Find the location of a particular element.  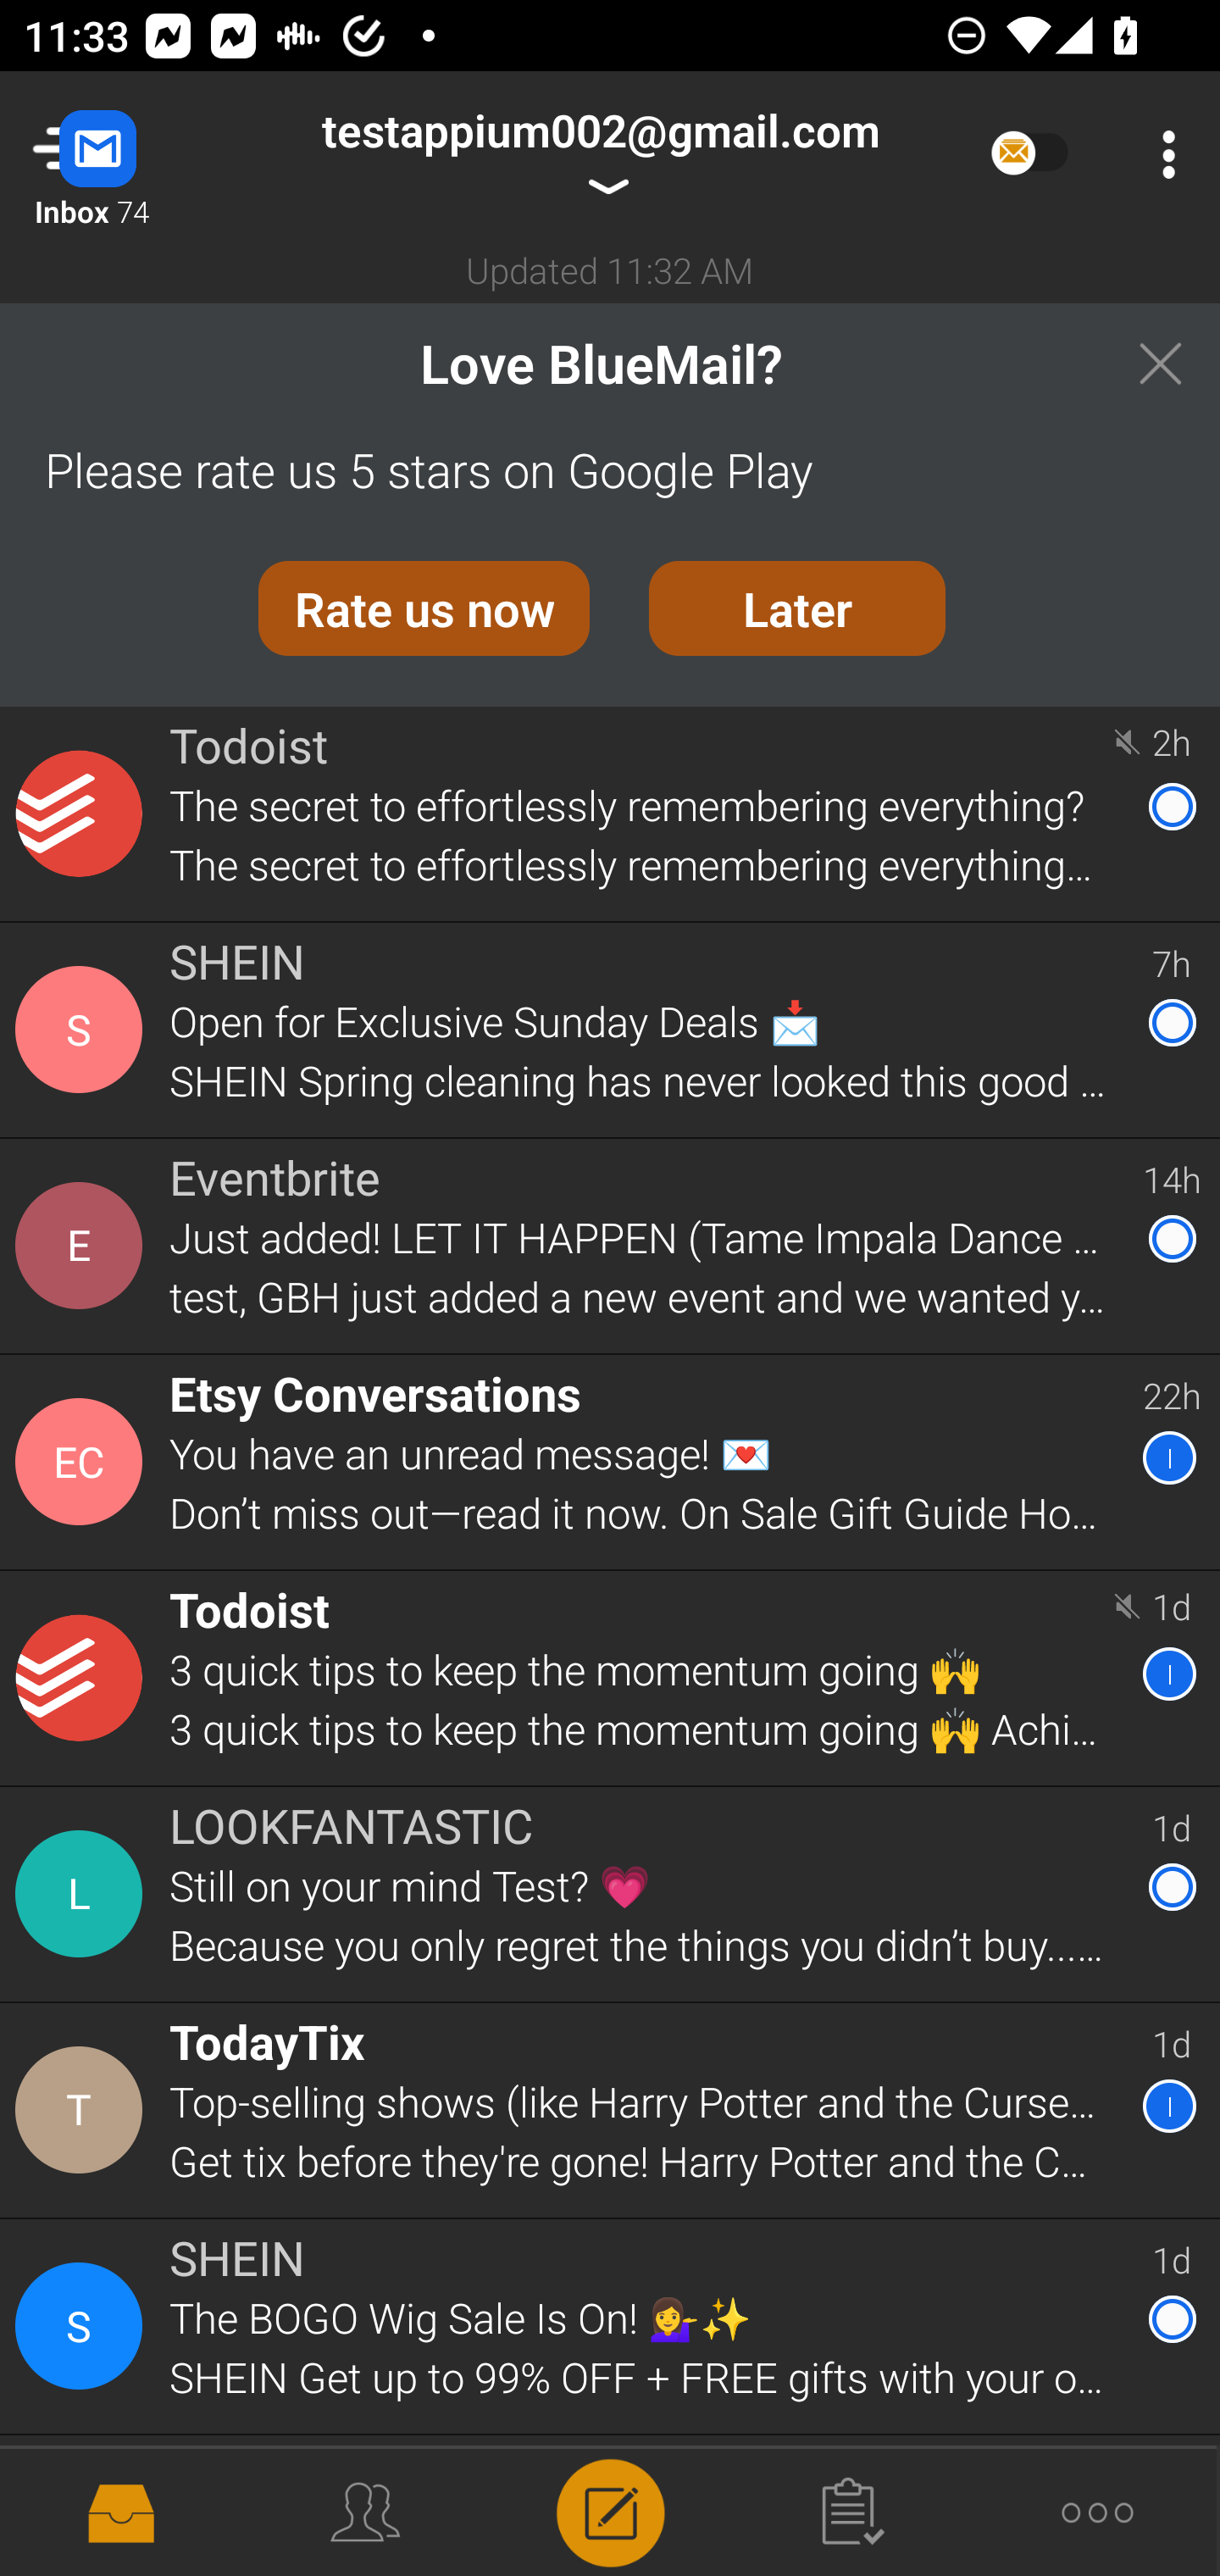

Later is located at coordinates (797, 608).